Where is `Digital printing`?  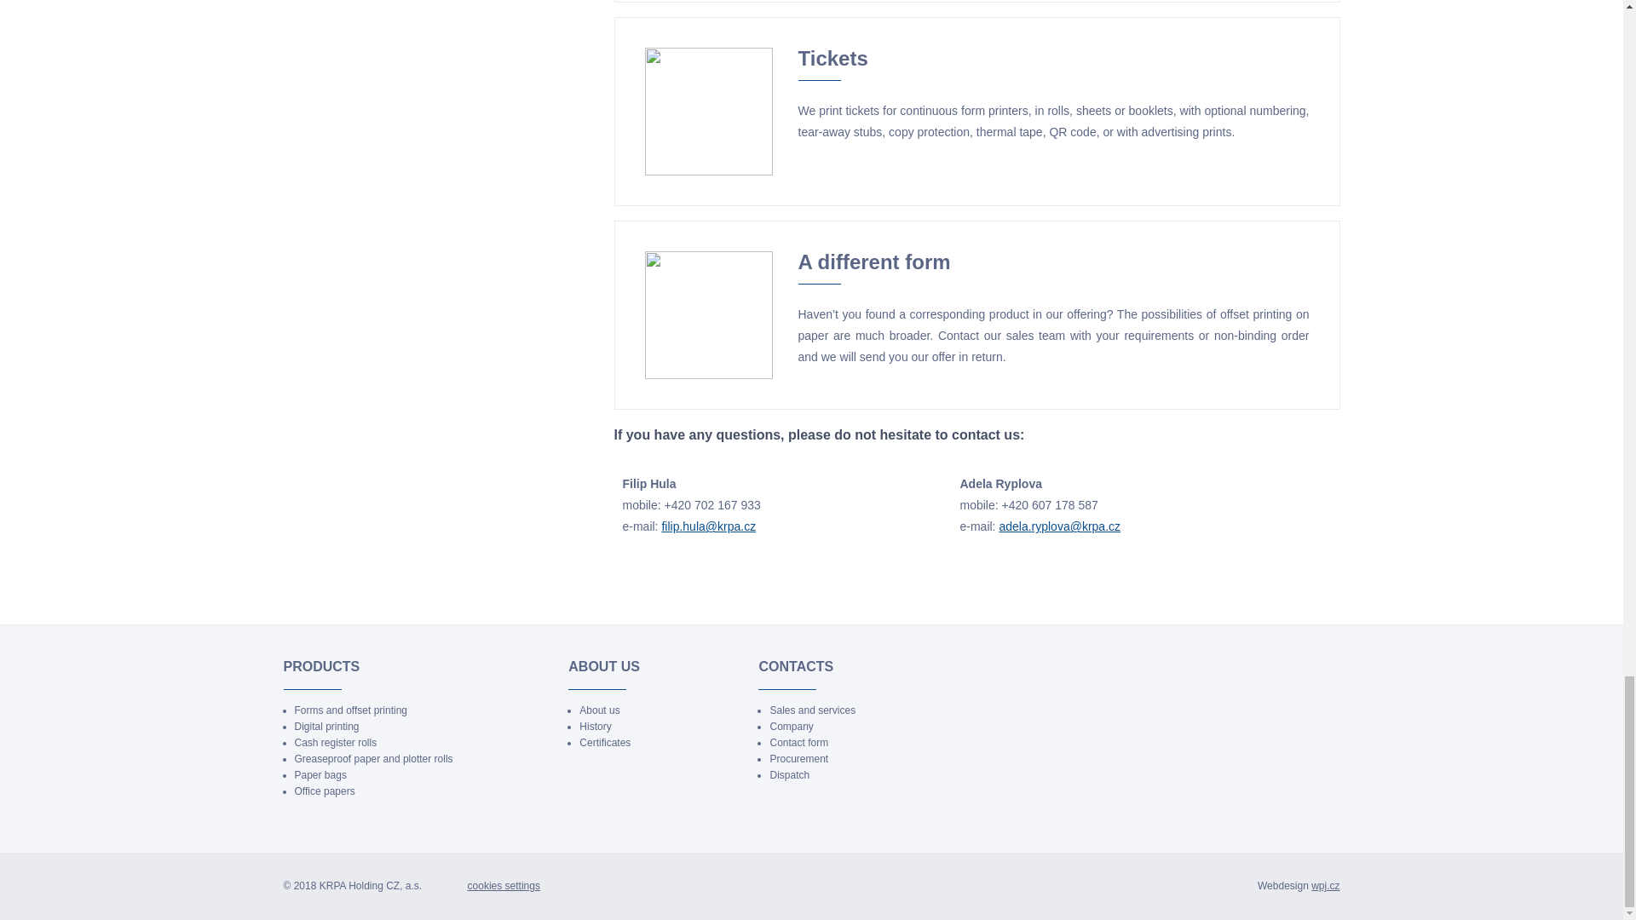 Digital printing is located at coordinates (327, 726).